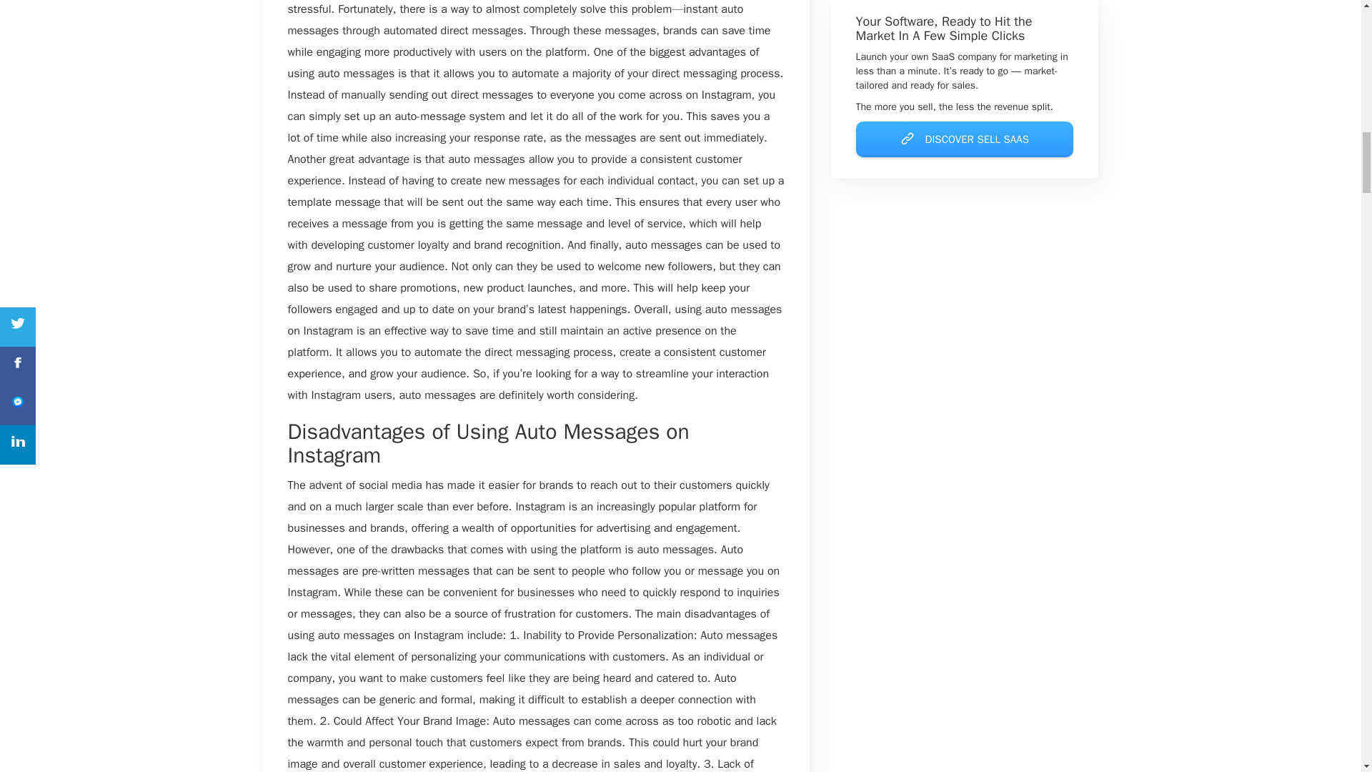  I want to click on DISCOVER SELL SAAS, so click(965, 139).